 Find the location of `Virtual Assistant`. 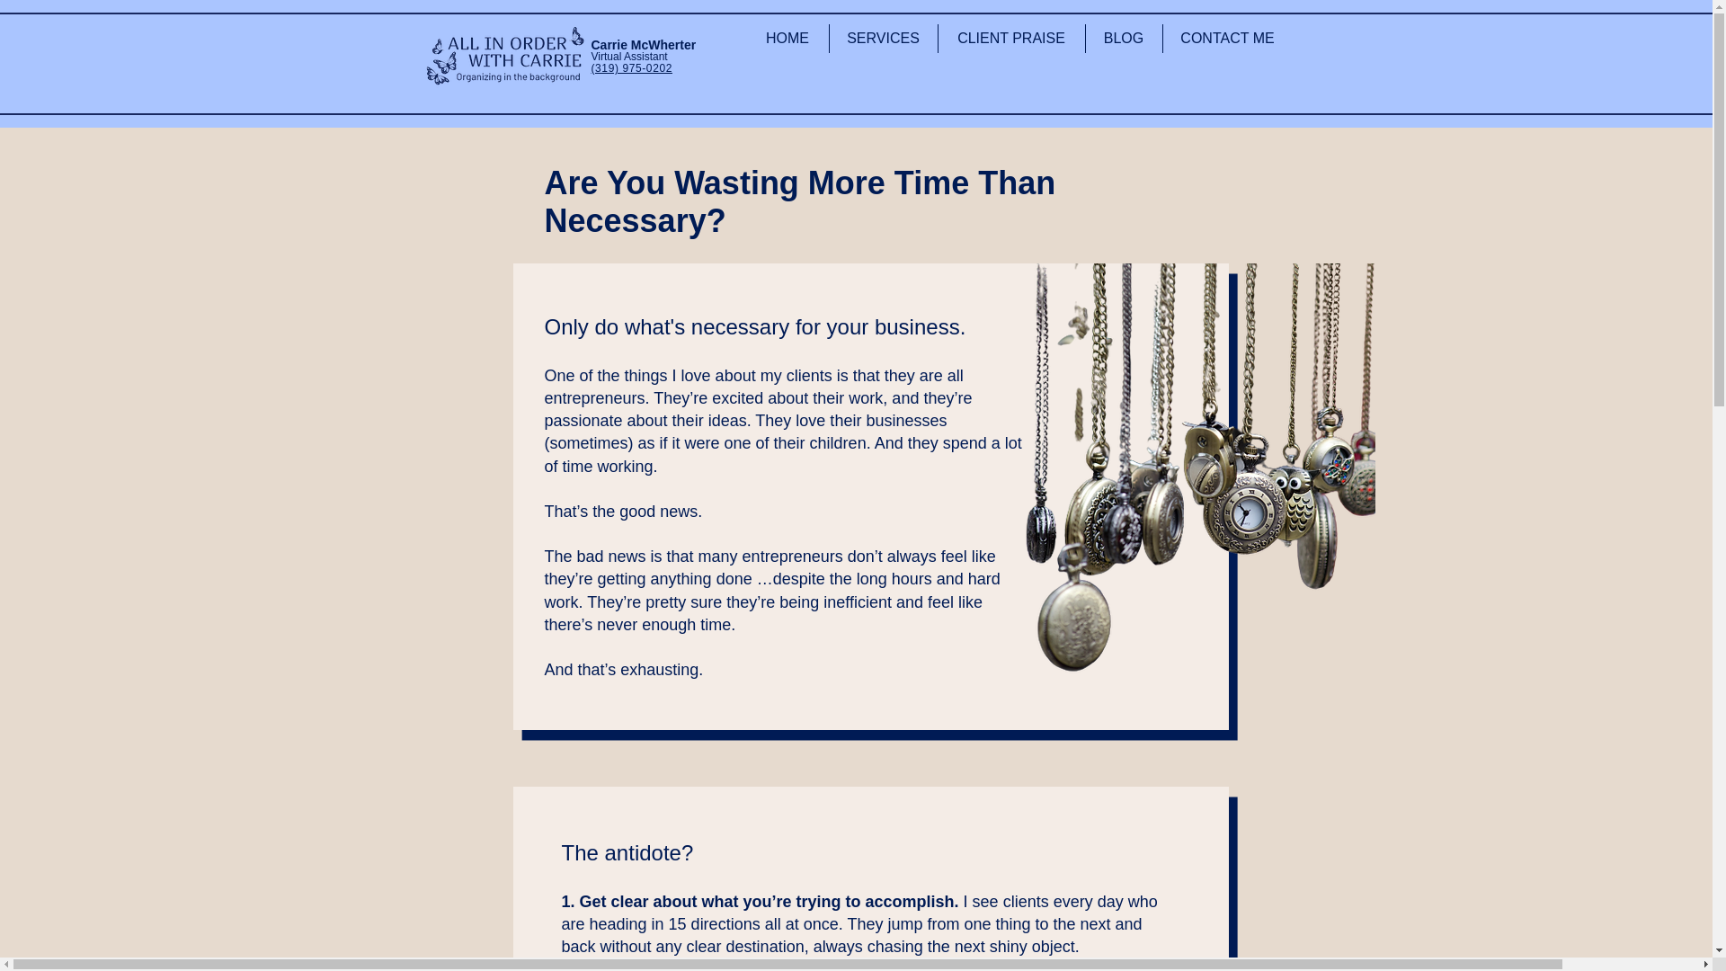

Virtual Assistant is located at coordinates (629, 57).